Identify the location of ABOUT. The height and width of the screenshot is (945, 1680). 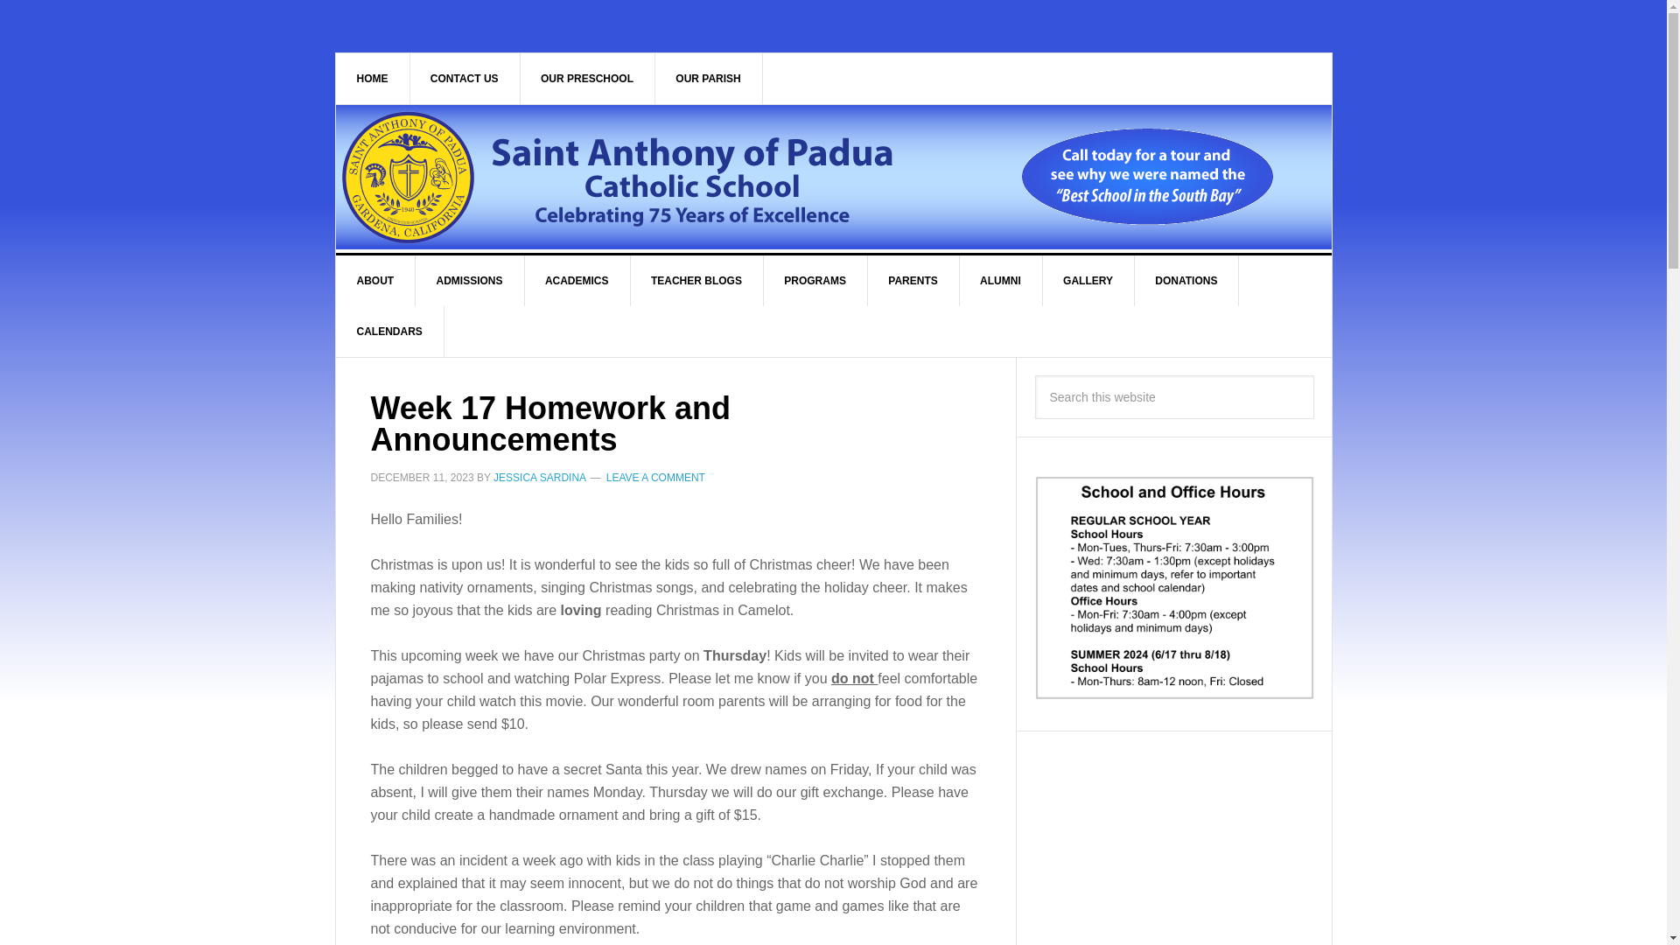
(376, 280).